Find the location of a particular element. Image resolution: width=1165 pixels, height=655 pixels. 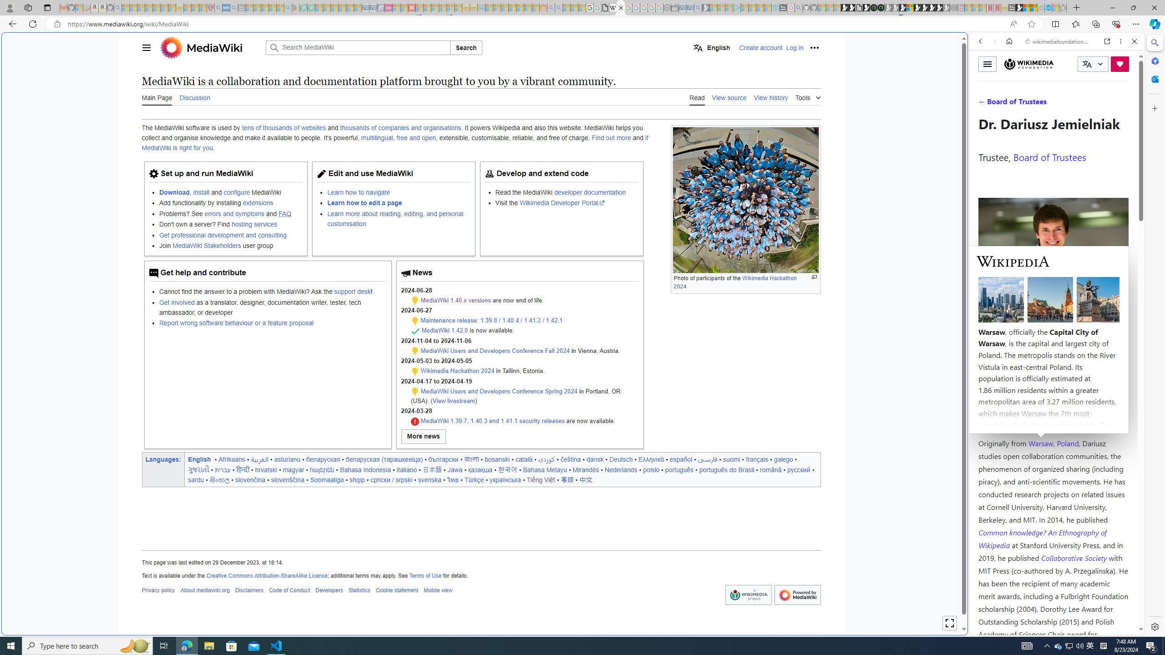

Code of Conduct is located at coordinates (289, 590).